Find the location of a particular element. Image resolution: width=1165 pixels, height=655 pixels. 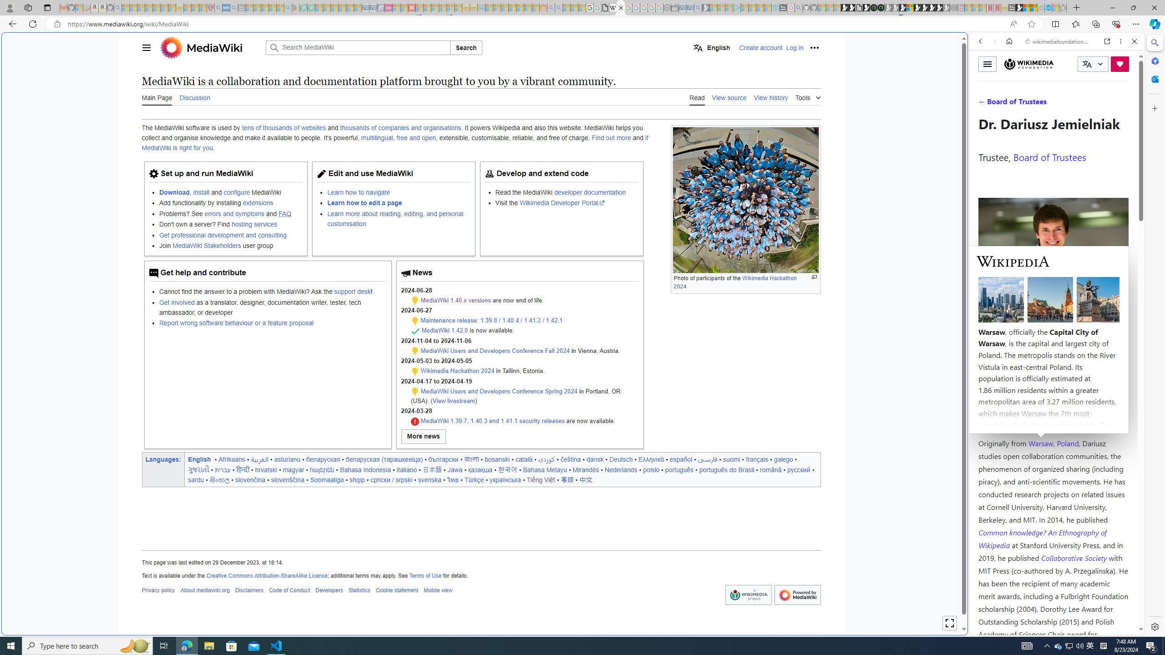

Code of Conduct is located at coordinates (289, 590).